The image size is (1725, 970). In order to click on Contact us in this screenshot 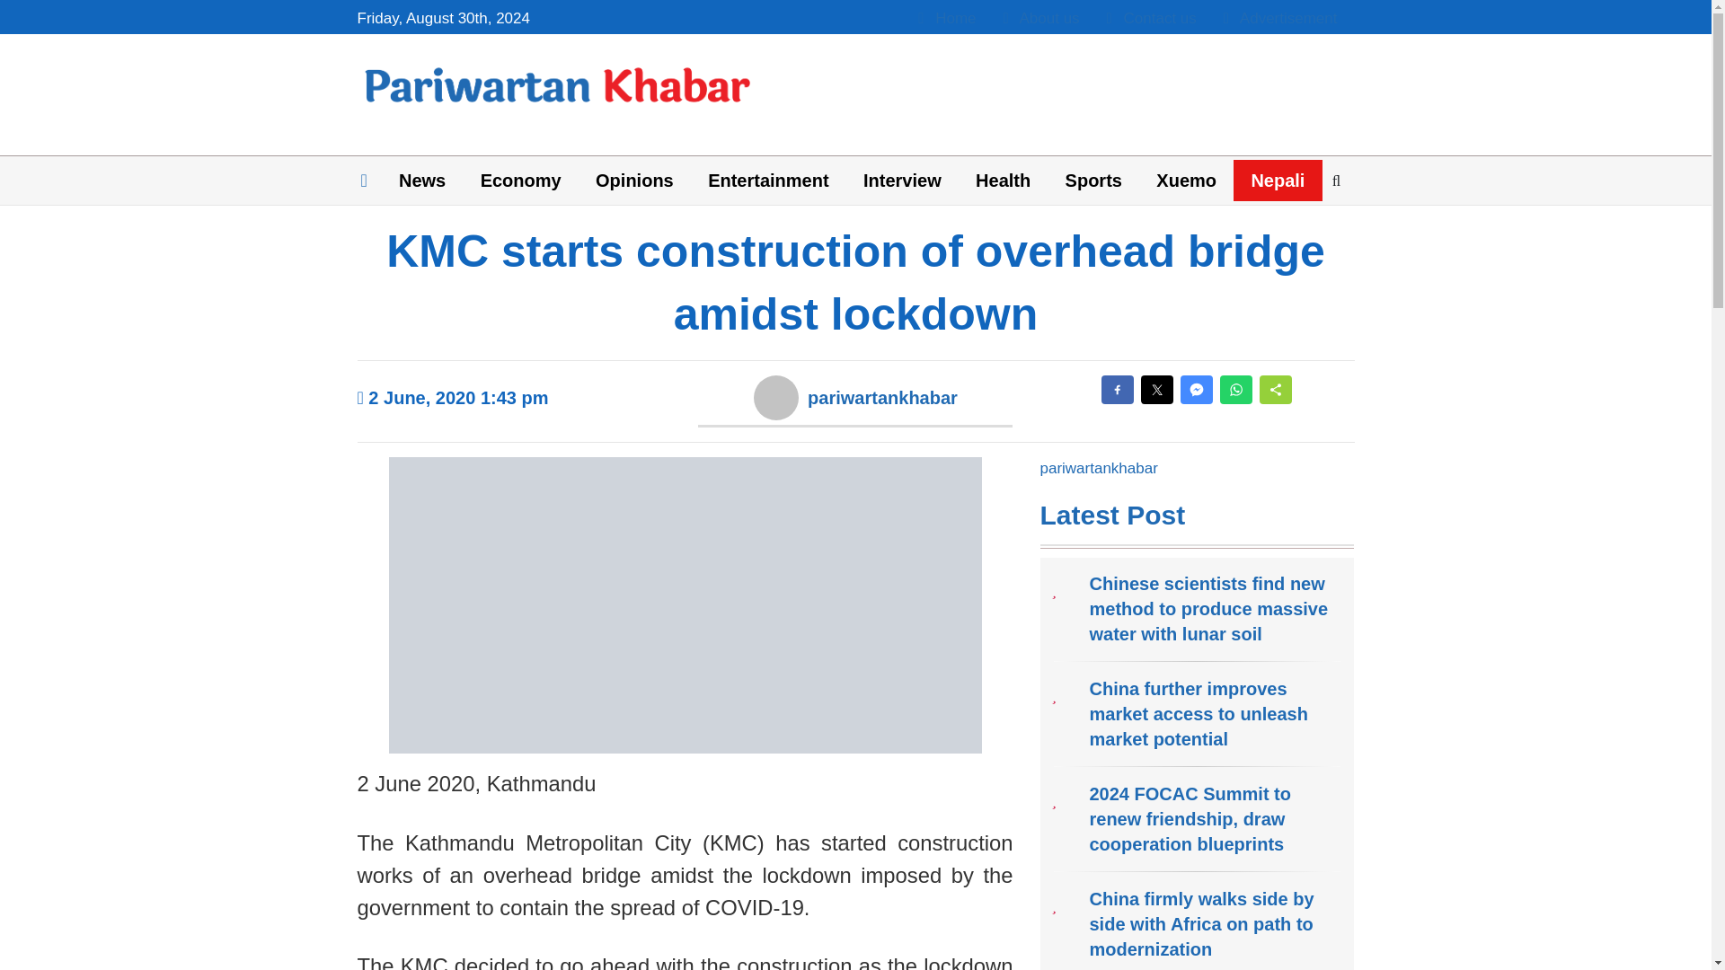, I will do `click(1152, 18)`.